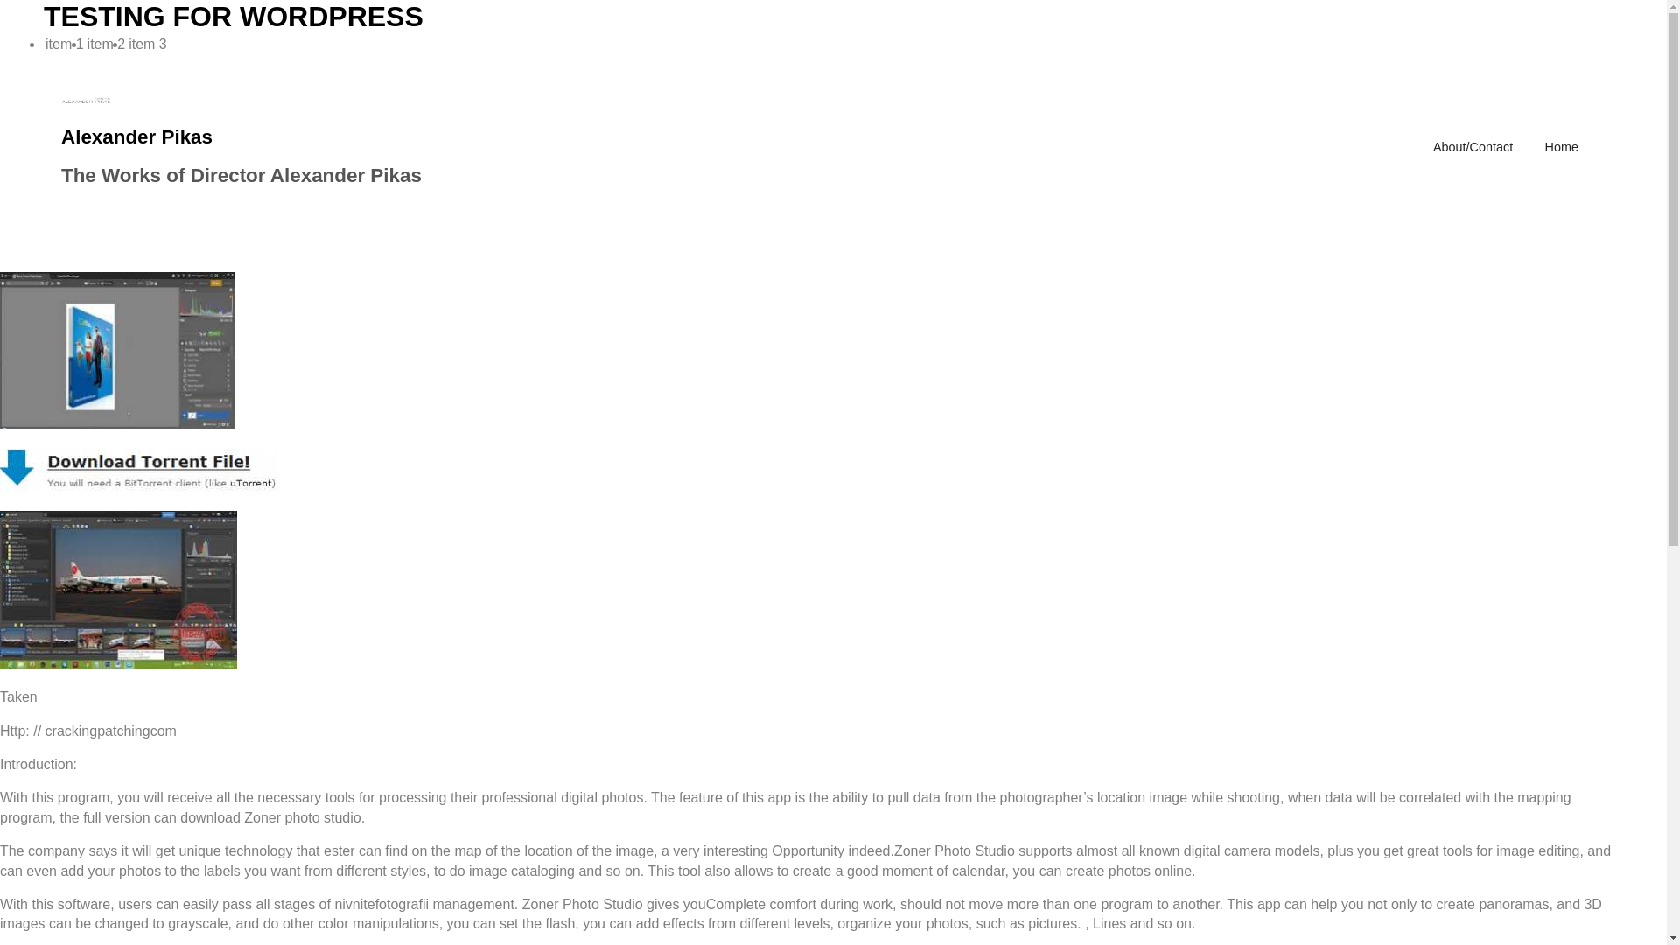 Image resolution: width=1680 pixels, height=945 pixels. I want to click on Home, so click(1562, 147).